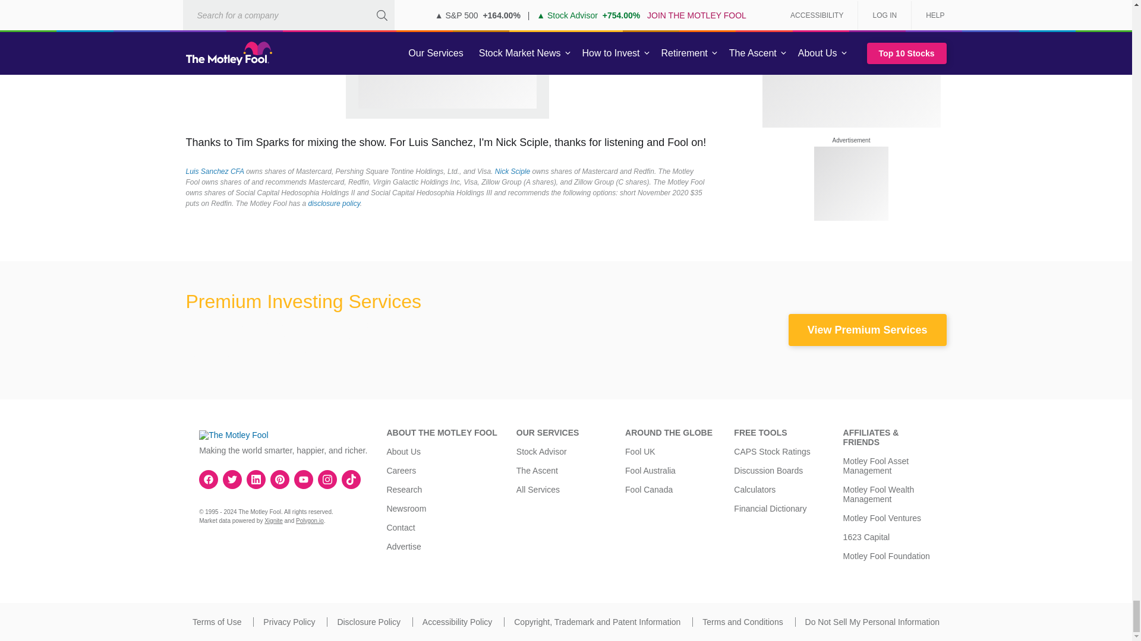  I want to click on Accessibility Policy, so click(456, 622).